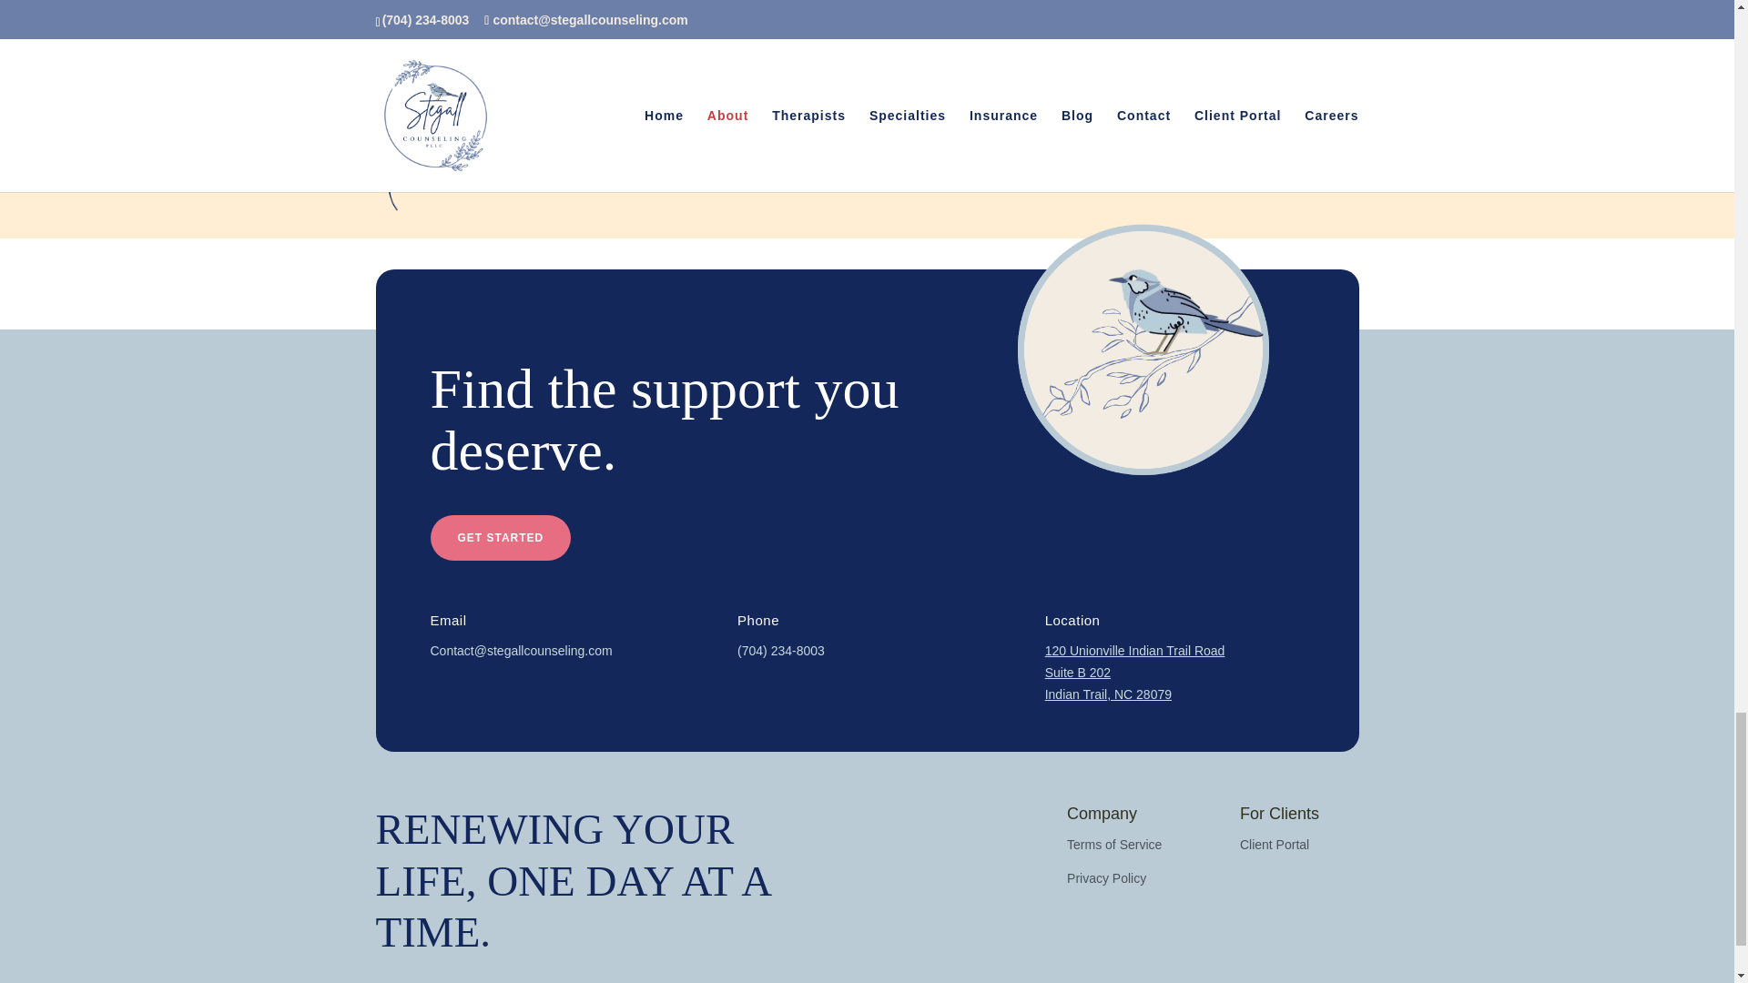 The image size is (1748, 983). Describe the element at coordinates (1143, 350) in the screenshot. I see `Stegall Counseling PLLC New Logo.pdf` at that location.